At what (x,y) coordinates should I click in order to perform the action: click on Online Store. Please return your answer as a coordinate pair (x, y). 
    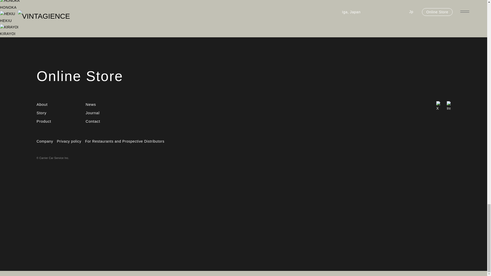
    Looking at the image, I should click on (125, 141).